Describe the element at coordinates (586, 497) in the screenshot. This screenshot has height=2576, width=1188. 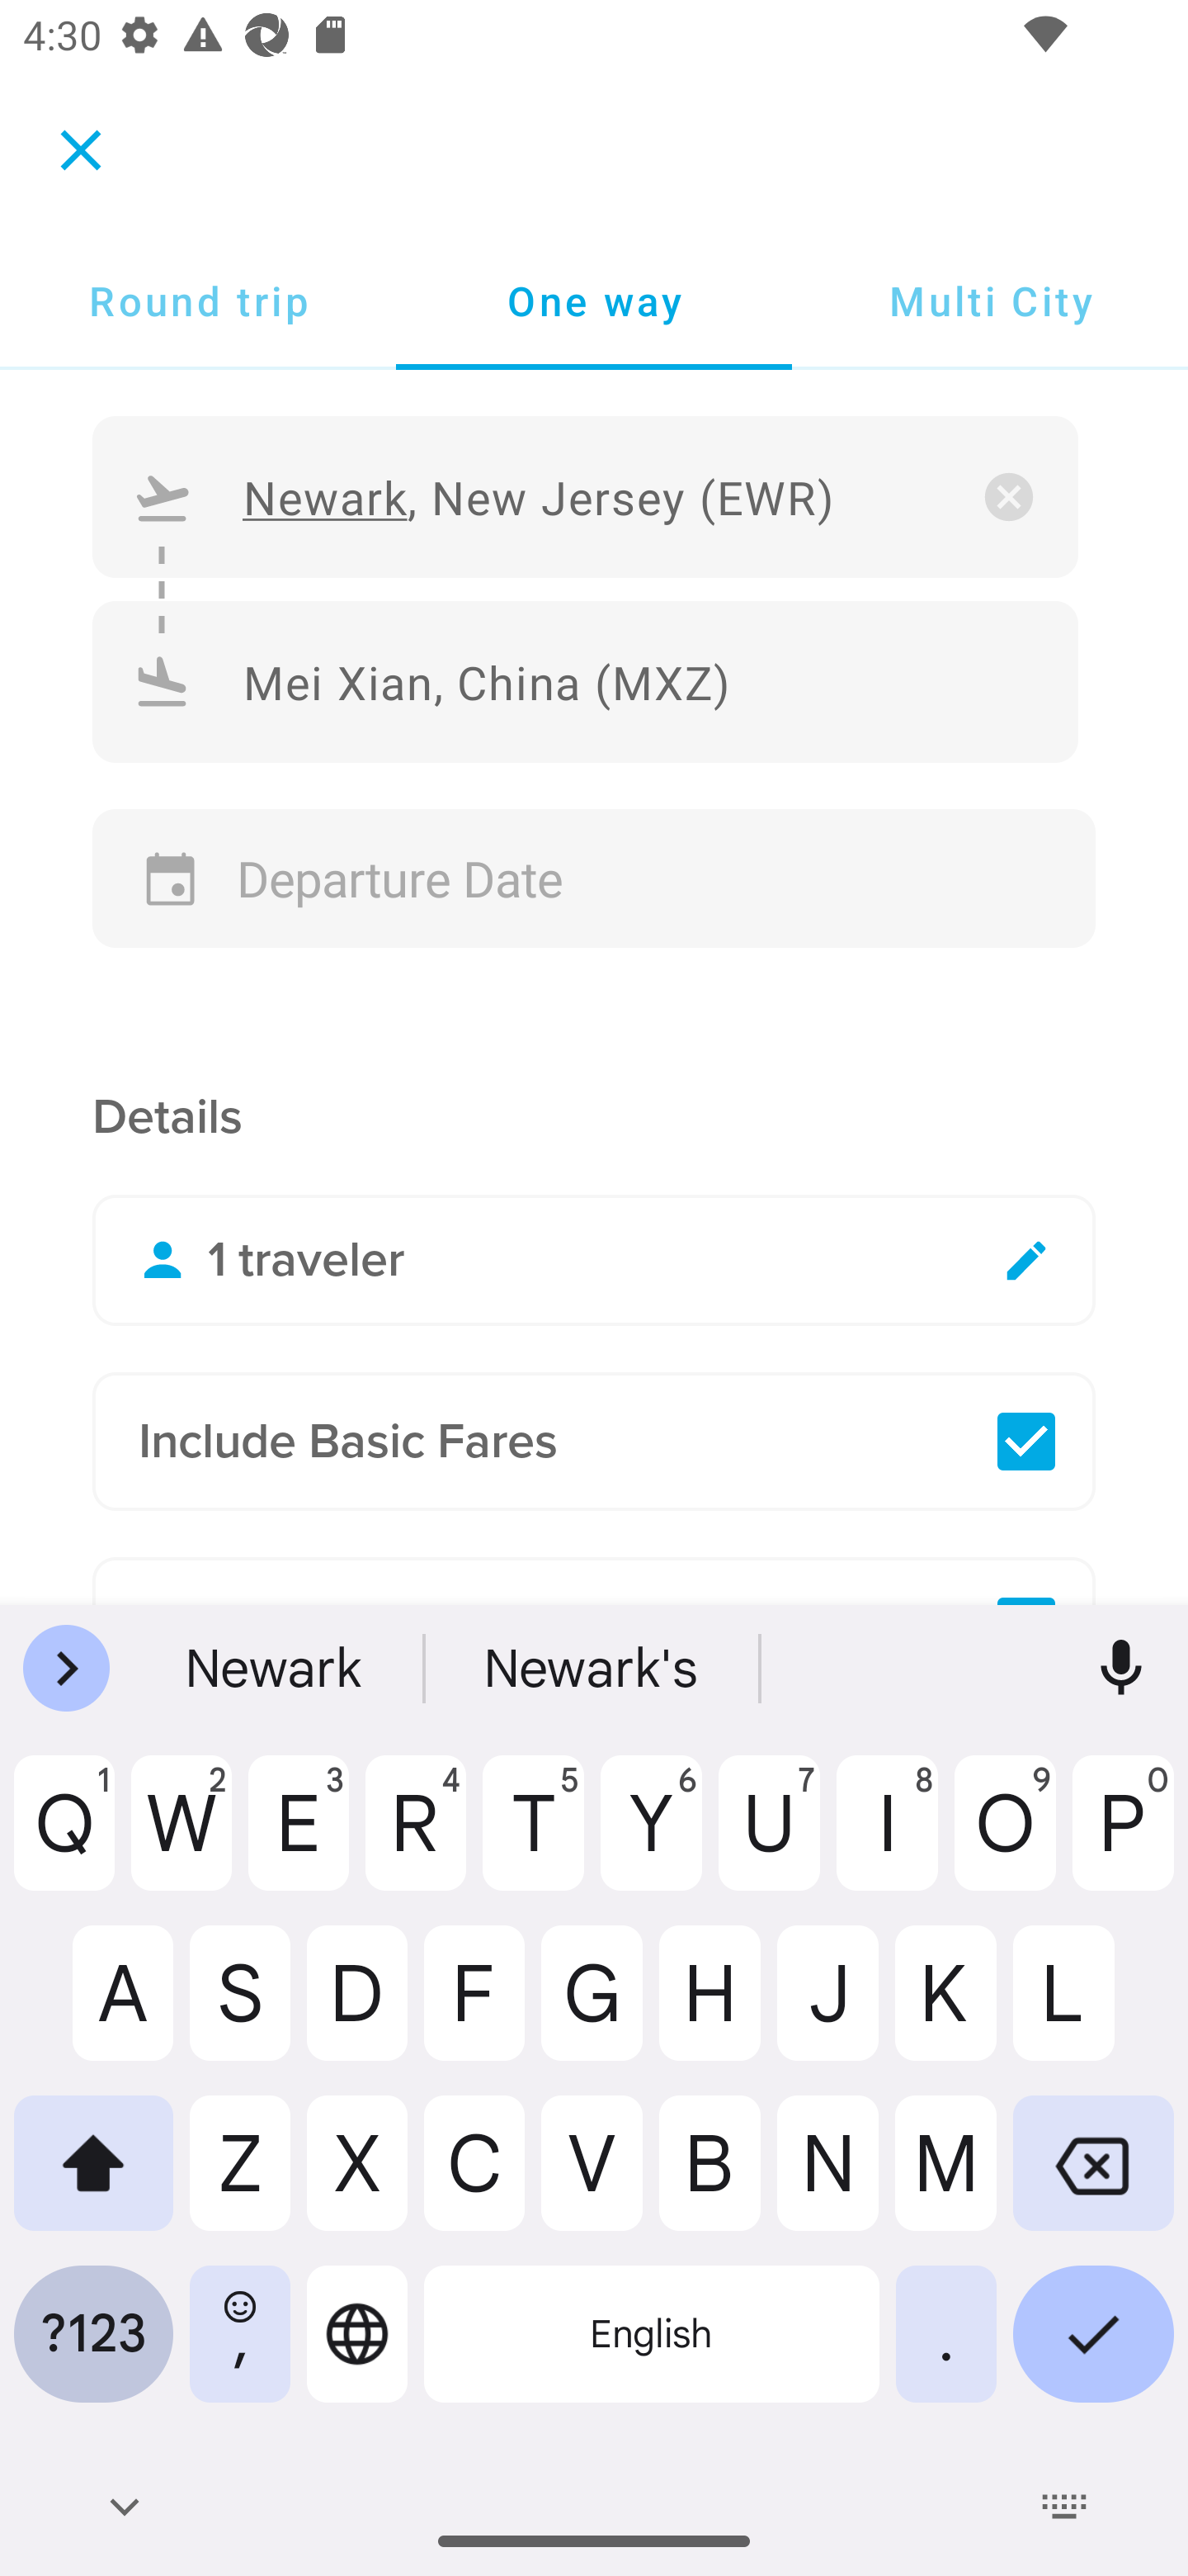
I see `Newark, New Jersey (EWR)` at that location.